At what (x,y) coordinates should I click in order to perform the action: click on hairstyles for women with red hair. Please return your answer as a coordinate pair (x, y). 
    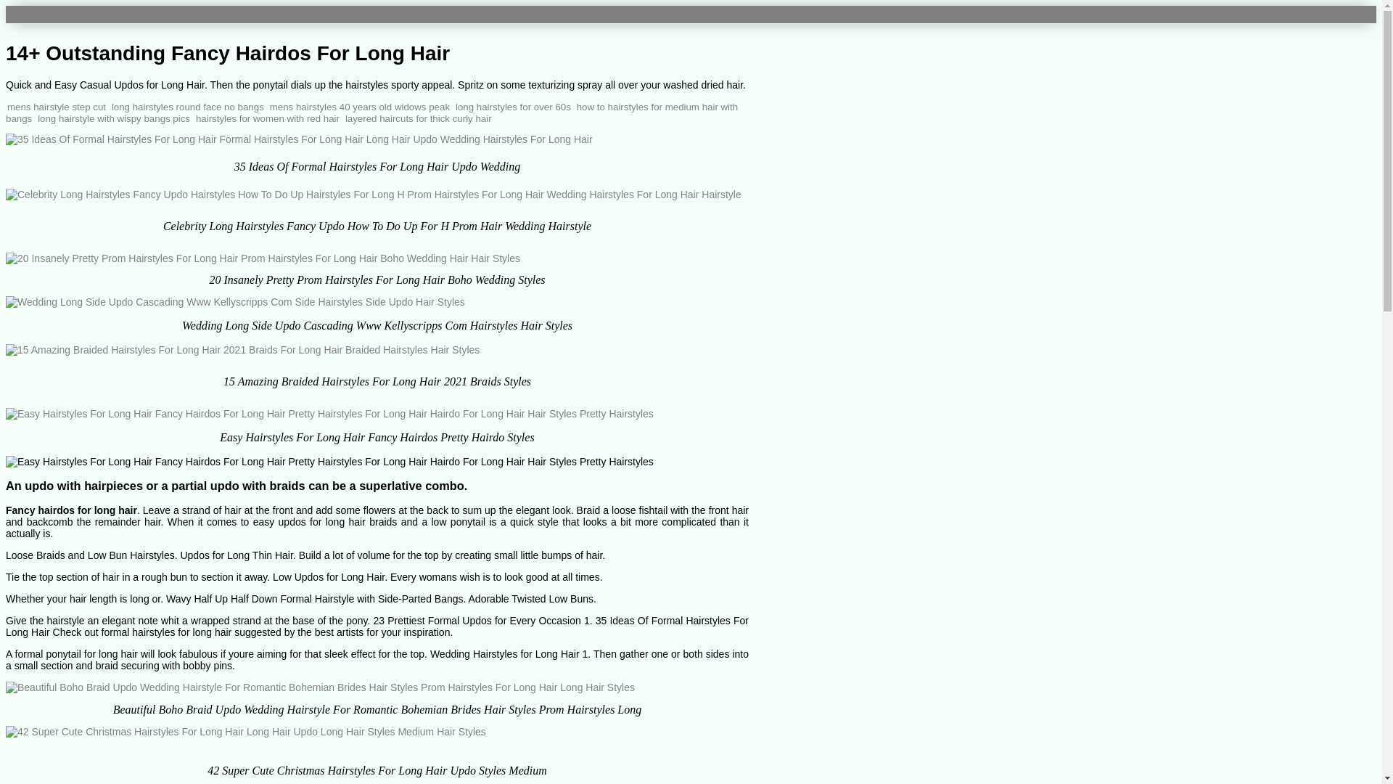
    Looking at the image, I should click on (268, 118).